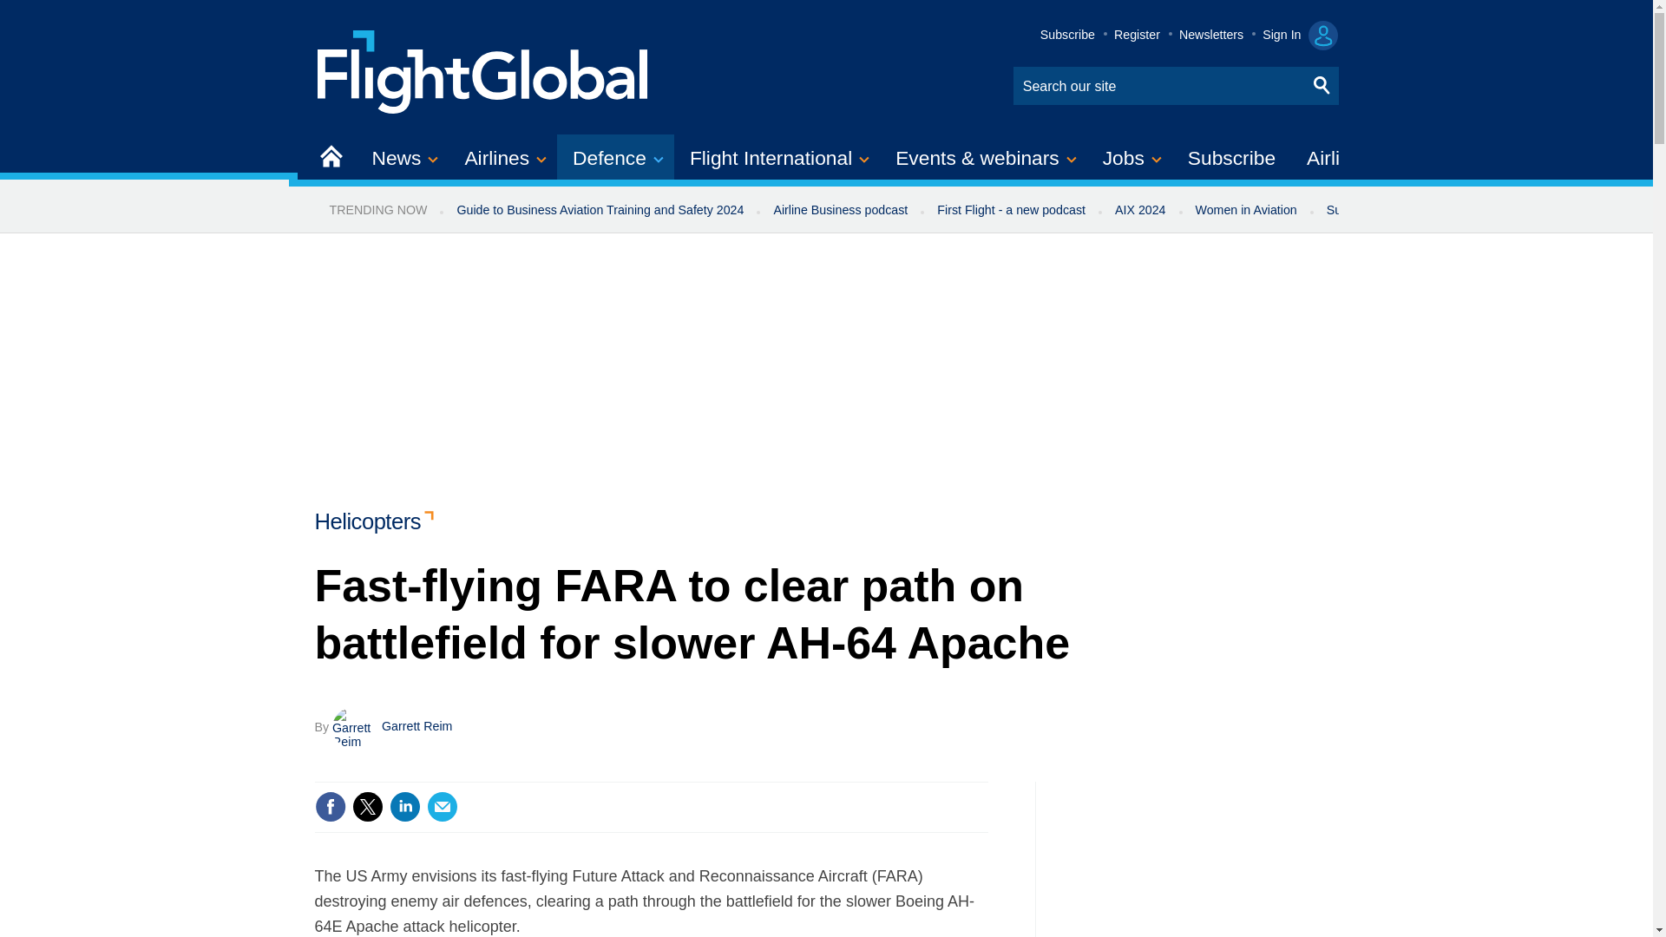  Describe the element at coordinates (840, 210) in the screenshot. I see `Airline Business podcast` at that location.